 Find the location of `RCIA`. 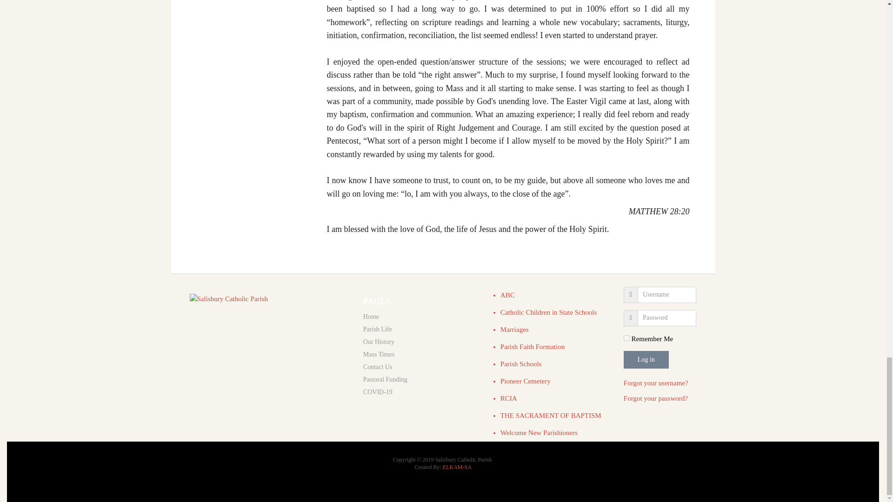

RCIA is located at coordinates (508, 398).